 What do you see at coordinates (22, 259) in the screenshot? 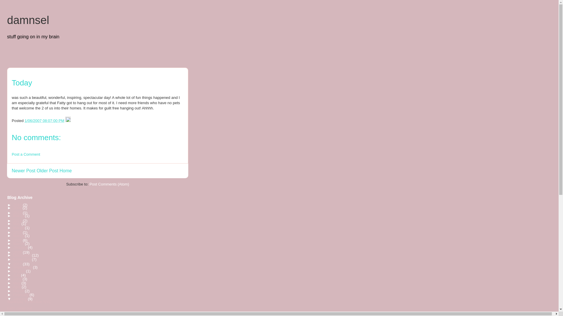
I see `November` at bounding box center [22, 259].